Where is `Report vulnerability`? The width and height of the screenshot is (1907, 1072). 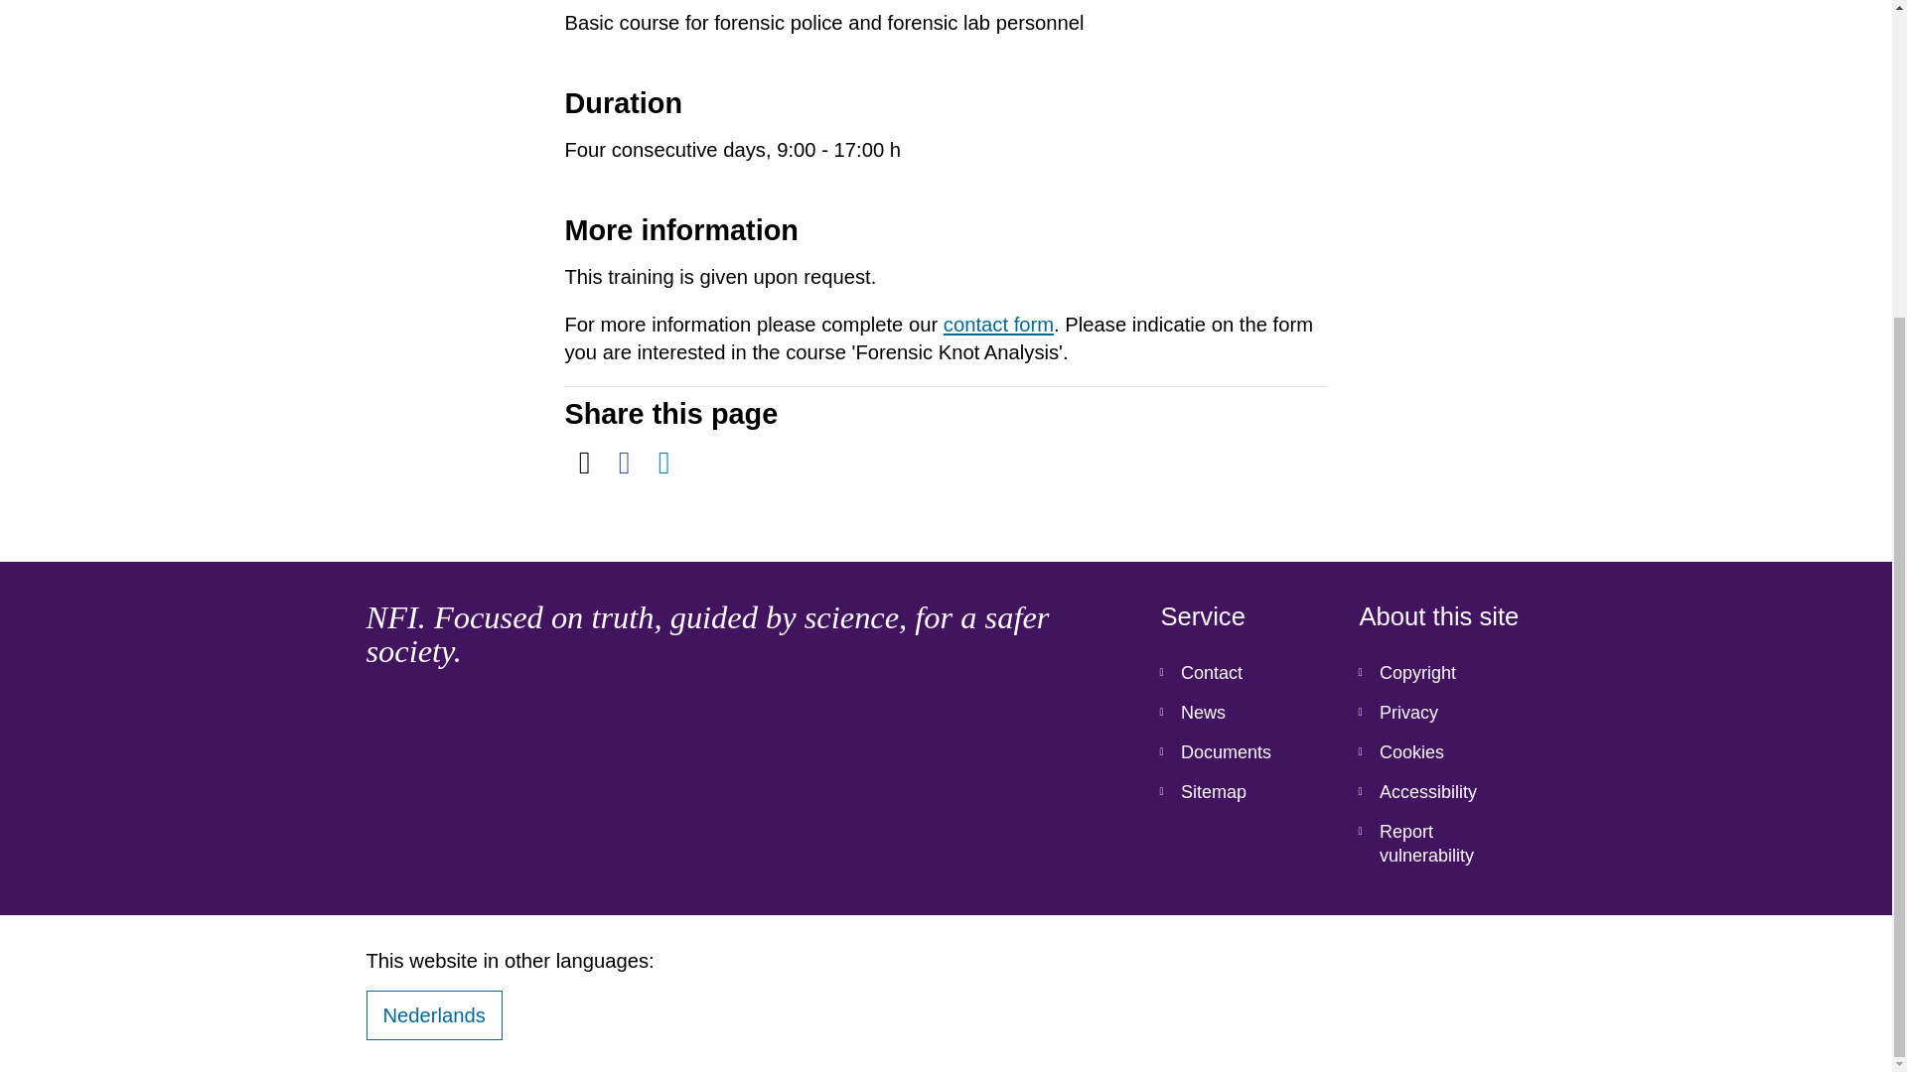 Report vulnerability is located at coordinates (1442, 844).